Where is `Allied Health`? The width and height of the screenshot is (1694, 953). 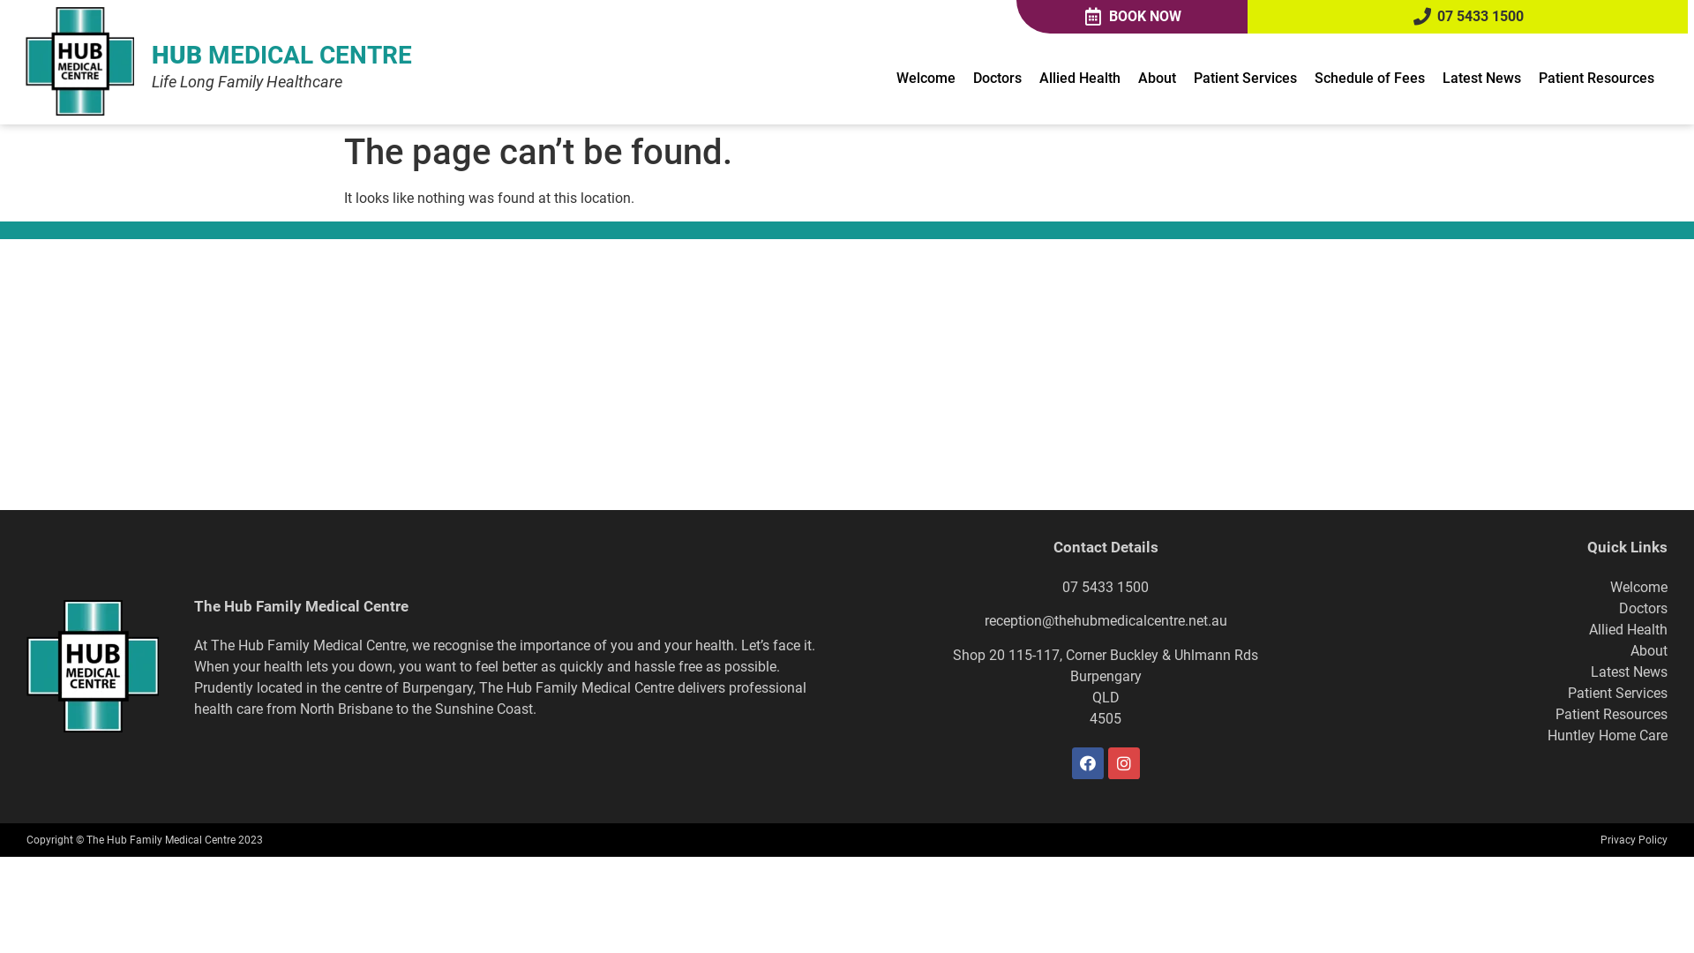 Allied Health is located at coordinates (1629, 630).